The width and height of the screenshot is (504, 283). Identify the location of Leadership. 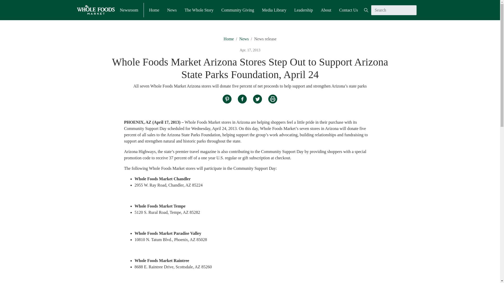
(303, 10).